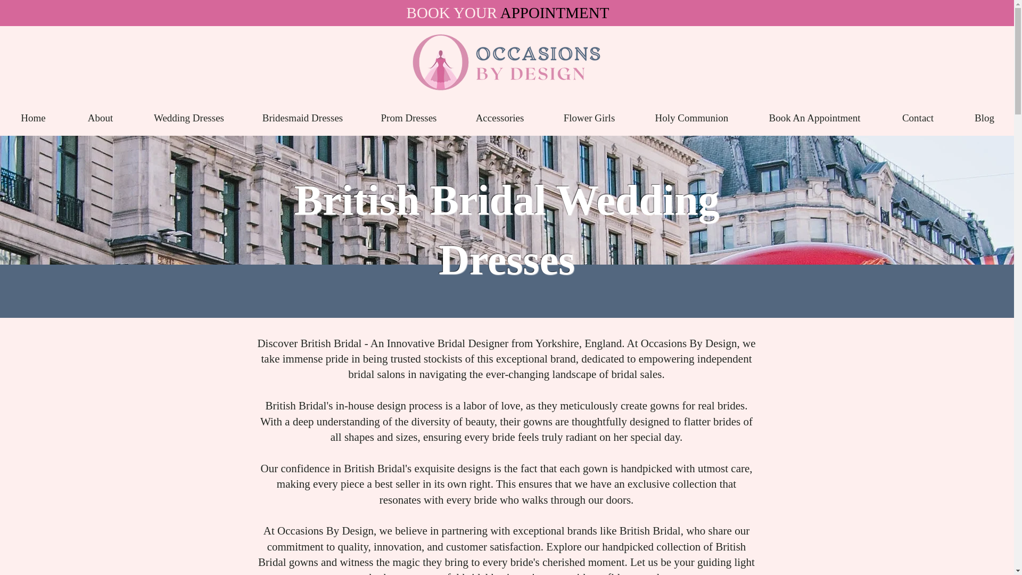 Image resolution: width=1022 pixels, height=575 pixels. Describe the element at coordinates (33, 118) in the screenshot. I see `Home` at that location.